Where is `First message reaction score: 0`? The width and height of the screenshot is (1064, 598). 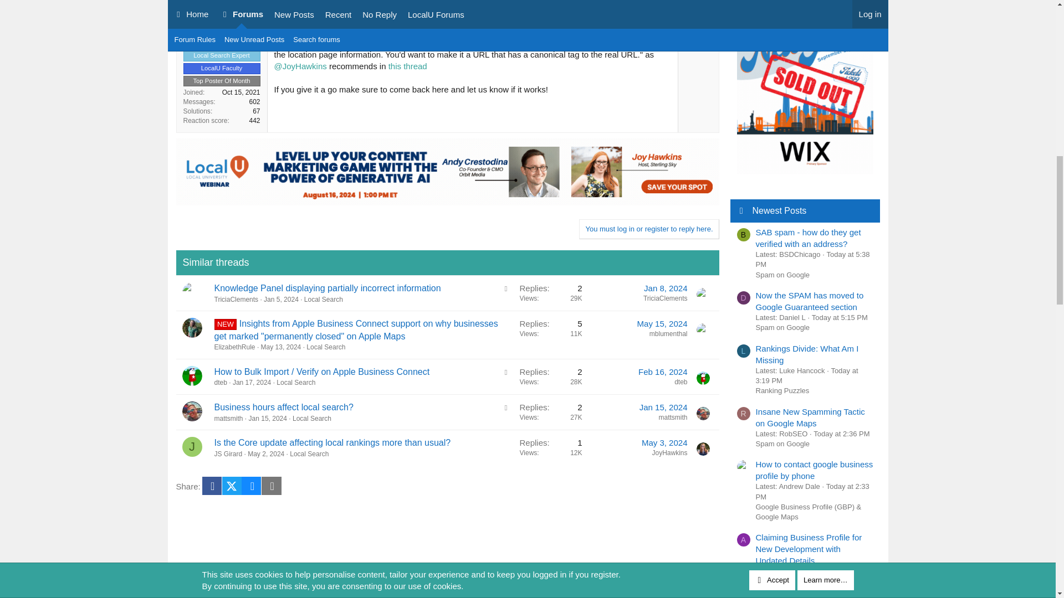 First message reaction score: 0 is located at coordinates (550, 292).